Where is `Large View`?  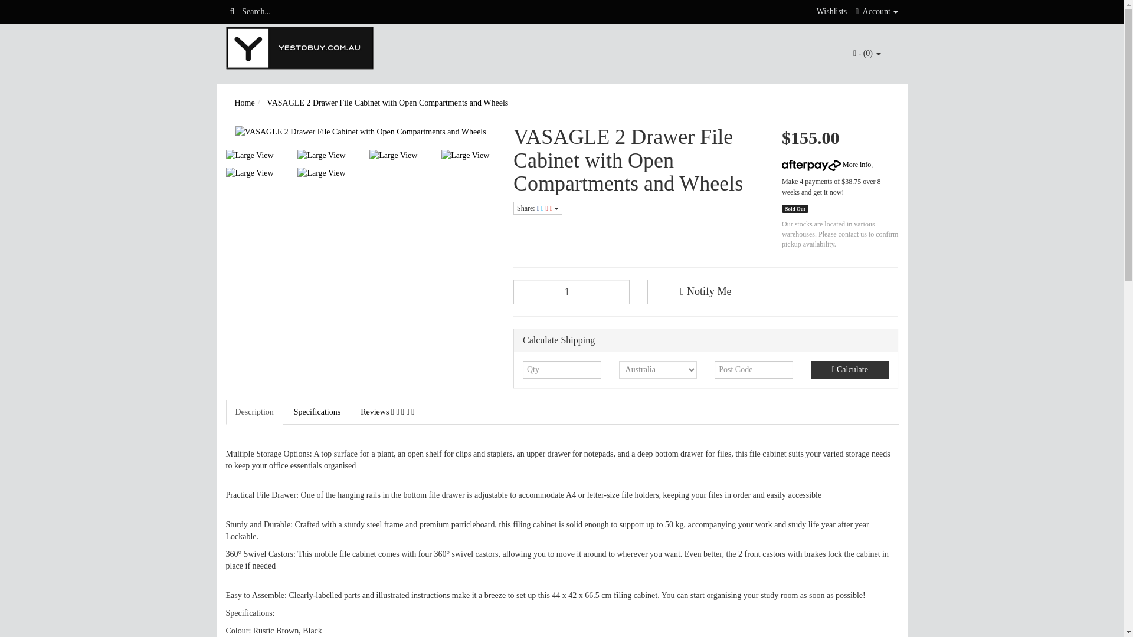
Large View is located at coordinates (253, 173).